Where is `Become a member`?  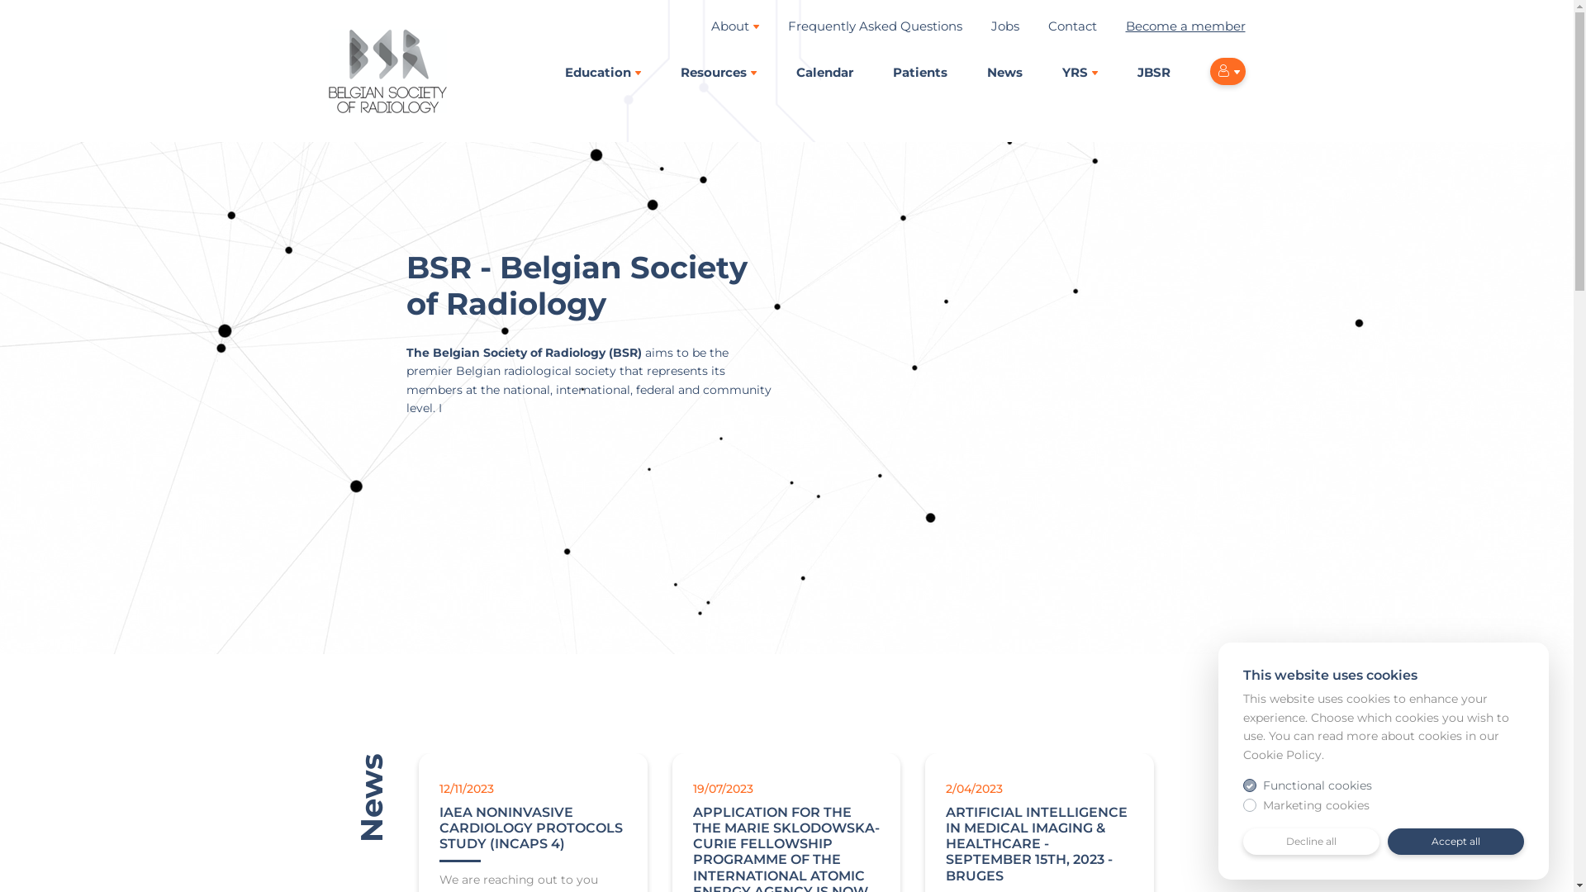
Become a member is located at coordinates (1185, 26).